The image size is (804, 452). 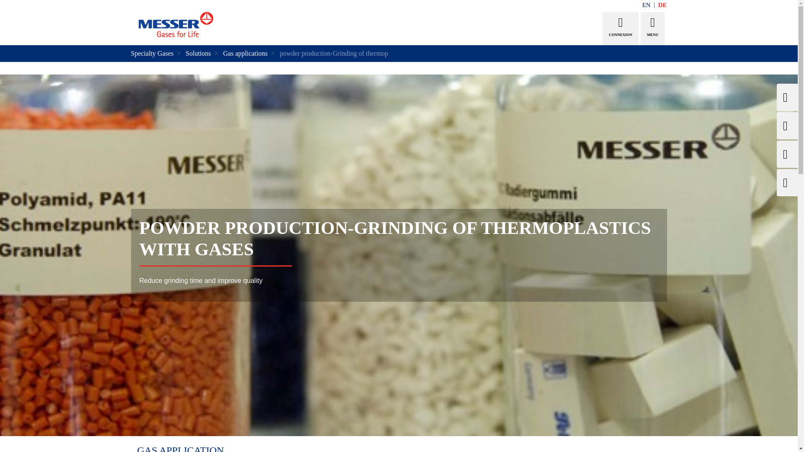 I want to click on Gehe zu Specialty Gases, so click(x=174, y=25).